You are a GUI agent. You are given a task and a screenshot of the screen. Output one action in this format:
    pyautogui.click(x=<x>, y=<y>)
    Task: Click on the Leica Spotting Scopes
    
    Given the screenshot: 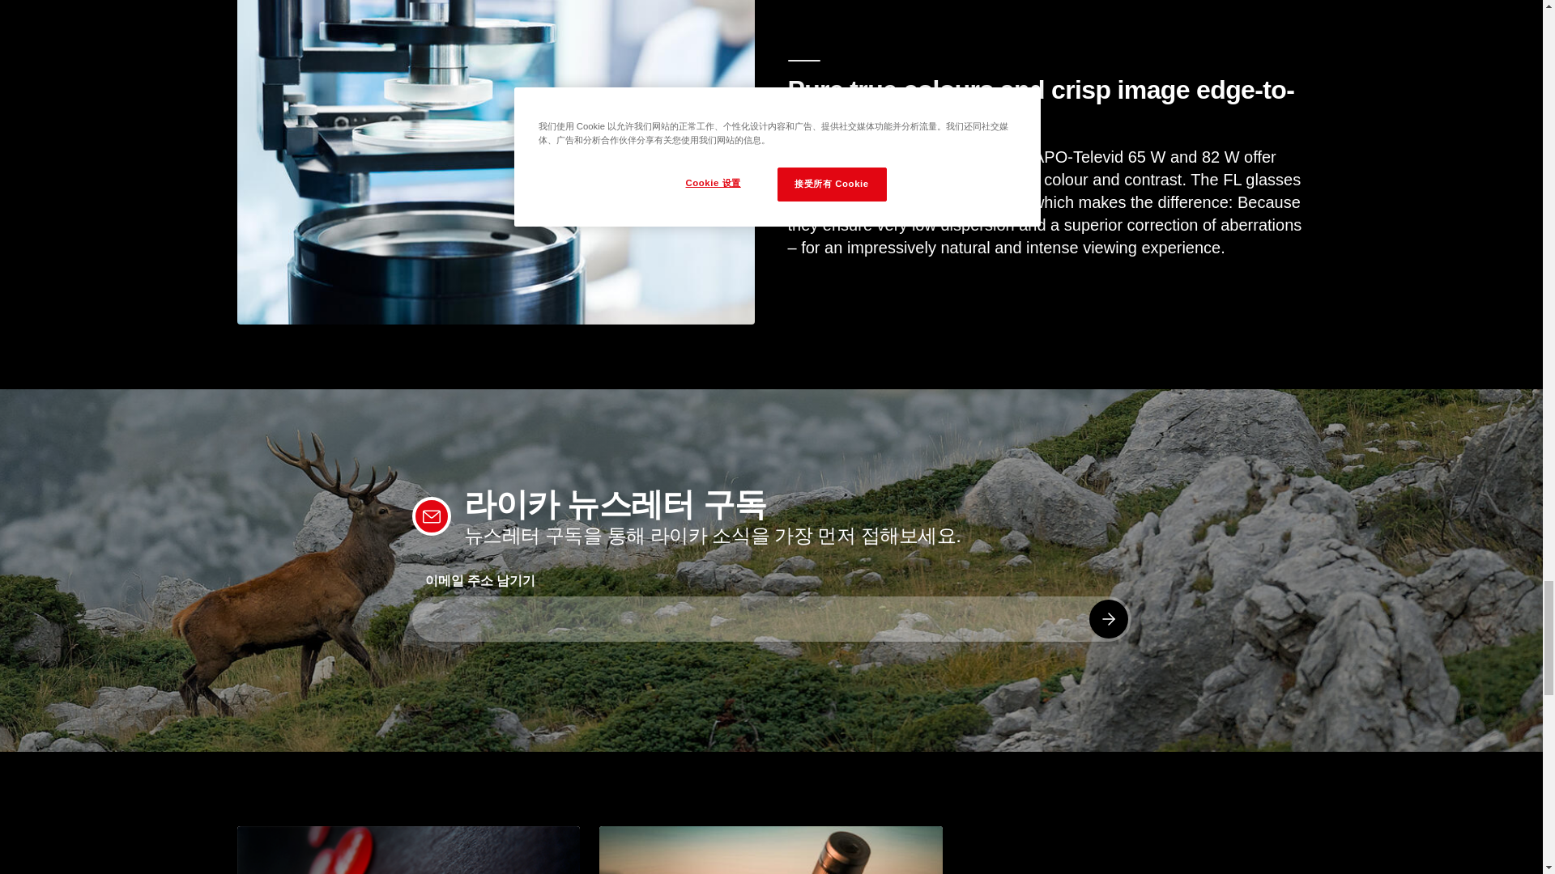 What is the action you would take?
    pyautogui.click(x=770, y=850)
    